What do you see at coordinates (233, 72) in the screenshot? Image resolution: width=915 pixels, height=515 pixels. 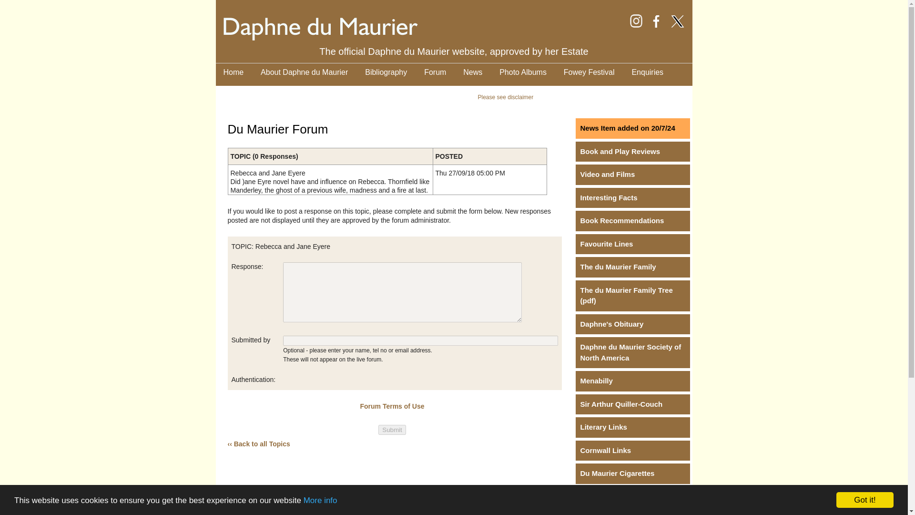 I see `Home` at bounding box center [233, 72].